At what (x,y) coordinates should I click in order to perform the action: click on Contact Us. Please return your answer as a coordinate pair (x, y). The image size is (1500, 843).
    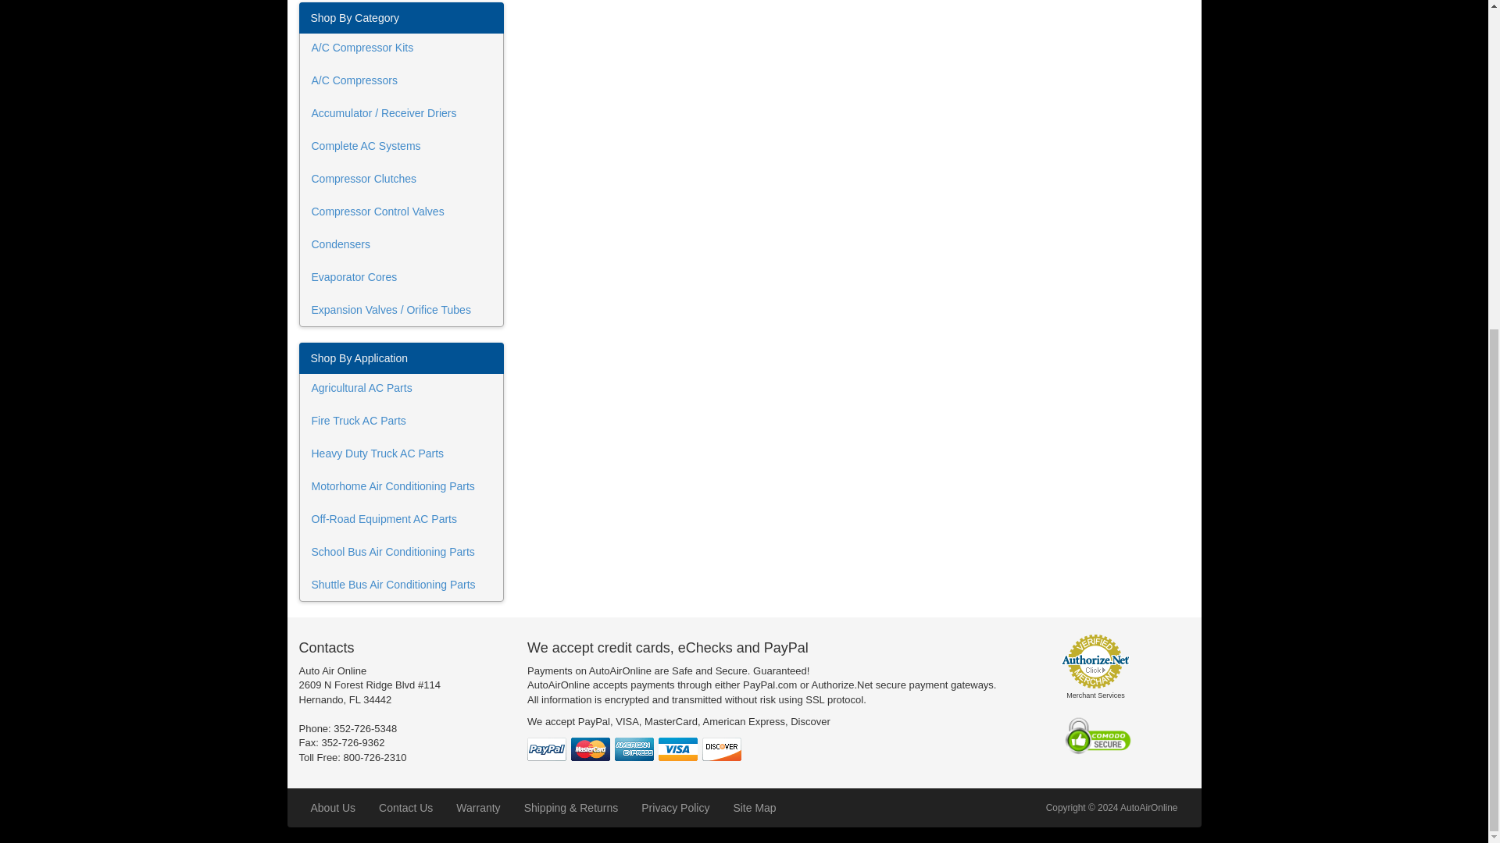
    Looking at the image, I should click on (405, 807).